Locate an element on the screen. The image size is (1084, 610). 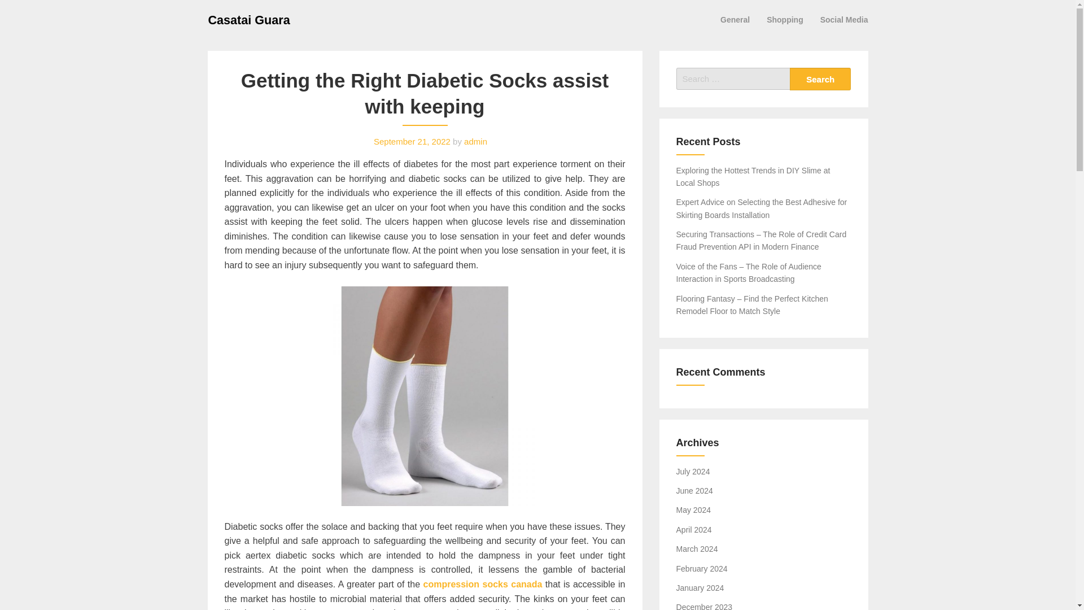
Search is located at coordinates (820, 79).